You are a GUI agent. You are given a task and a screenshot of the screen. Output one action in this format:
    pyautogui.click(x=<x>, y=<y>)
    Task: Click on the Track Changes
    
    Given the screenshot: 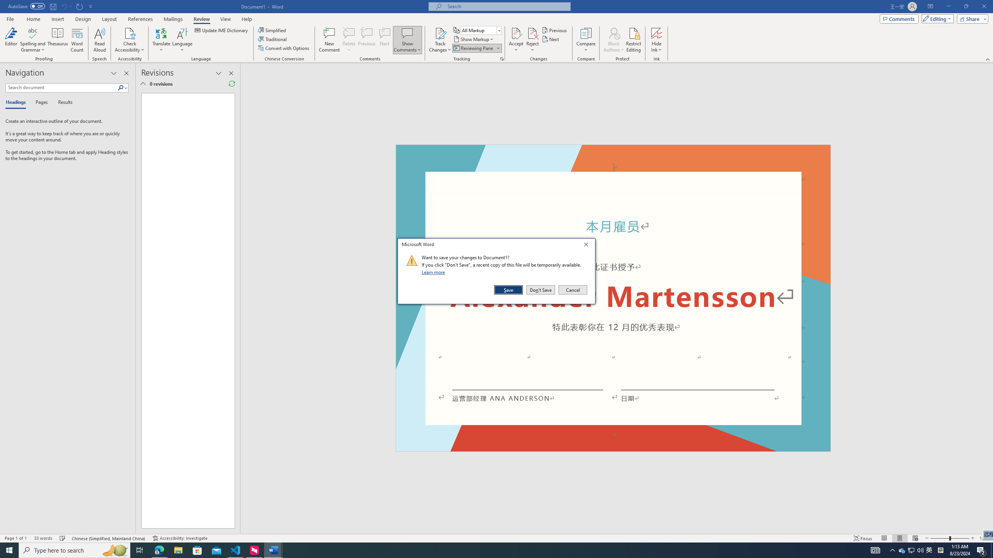 What is the action you would take?
    pyautogui.click(x=440, y=33)
    